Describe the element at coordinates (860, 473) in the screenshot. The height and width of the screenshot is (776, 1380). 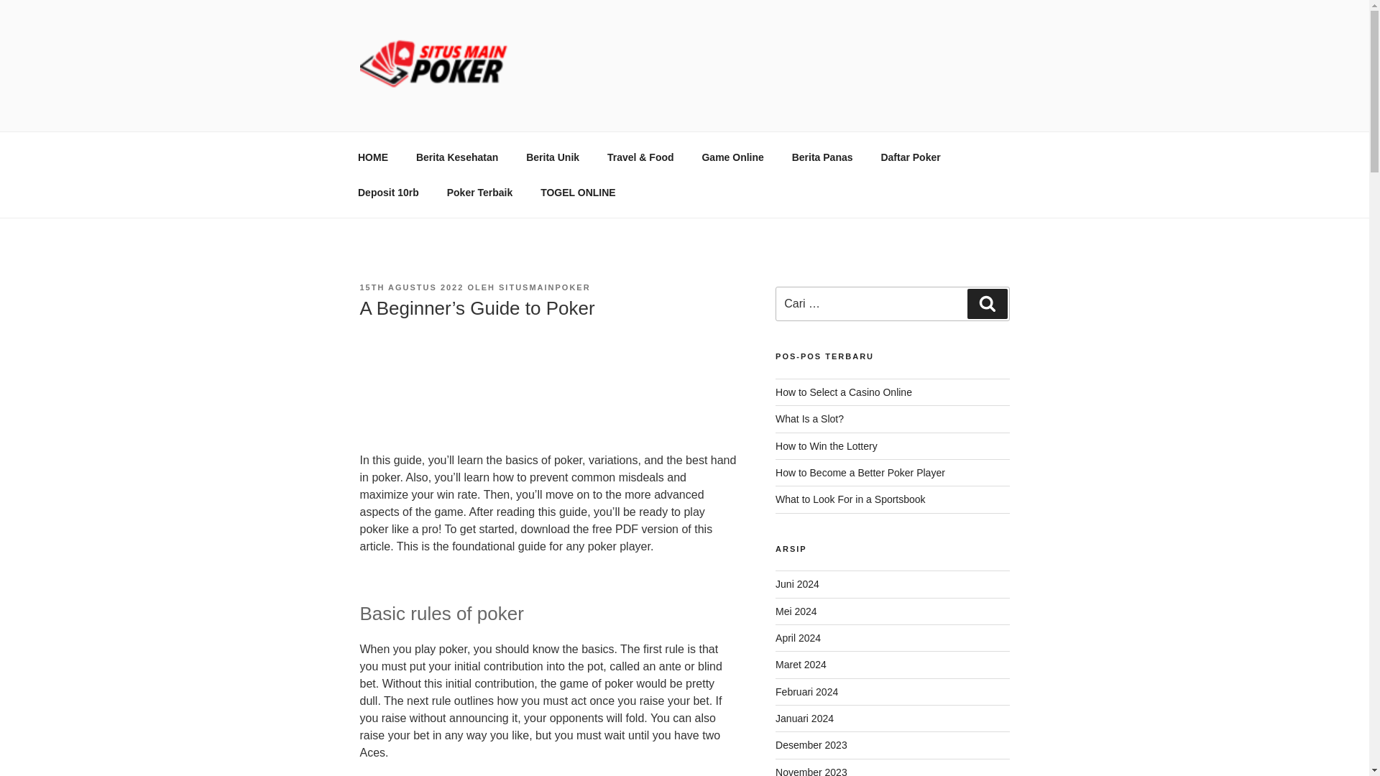
I see `How to Become a Better Poker Player` at that location.